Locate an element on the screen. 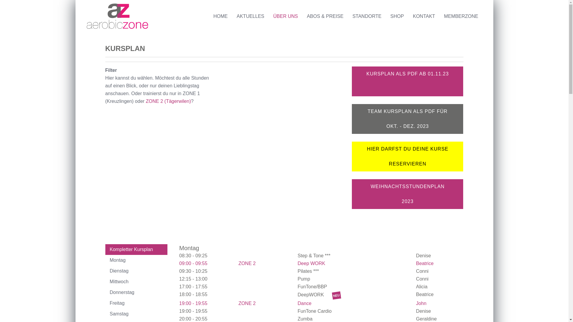  Mittwoch is located at coordinates (136, 282).